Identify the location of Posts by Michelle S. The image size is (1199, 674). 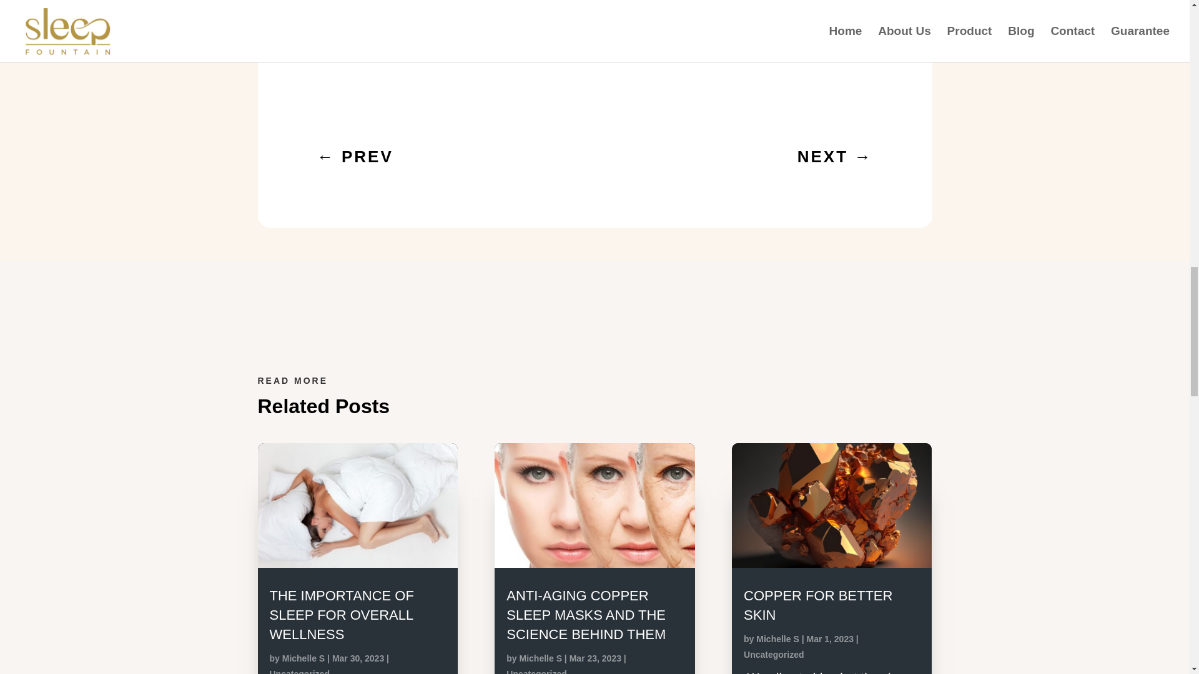
(777, 639).